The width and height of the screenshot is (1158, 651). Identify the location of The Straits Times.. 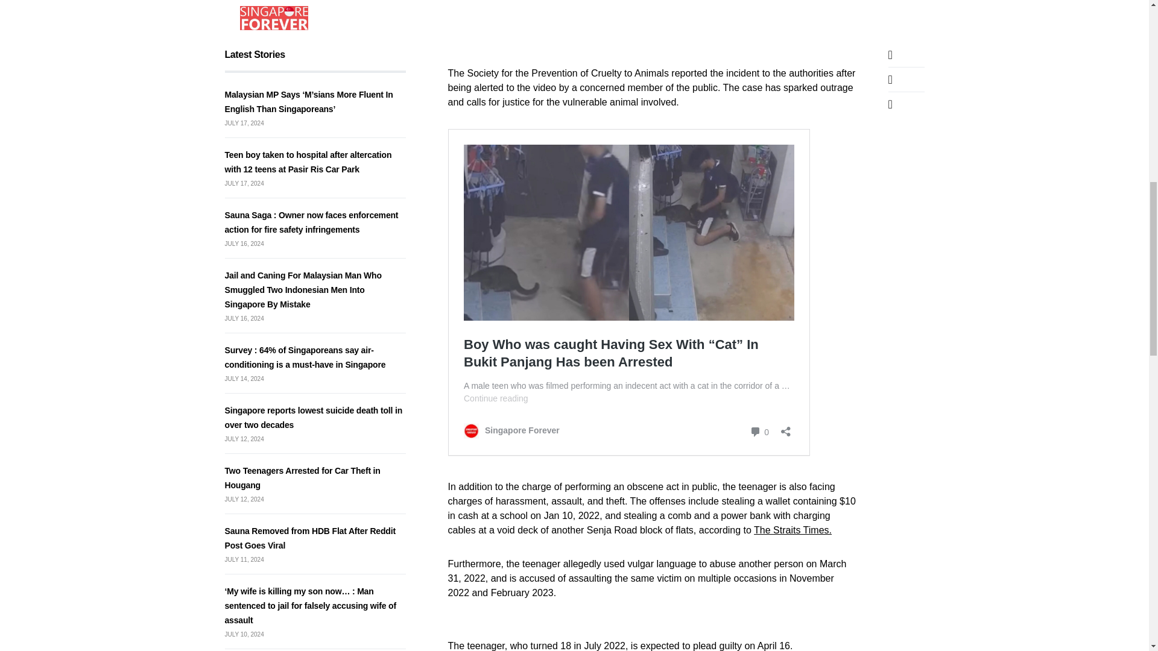
(793, 529).